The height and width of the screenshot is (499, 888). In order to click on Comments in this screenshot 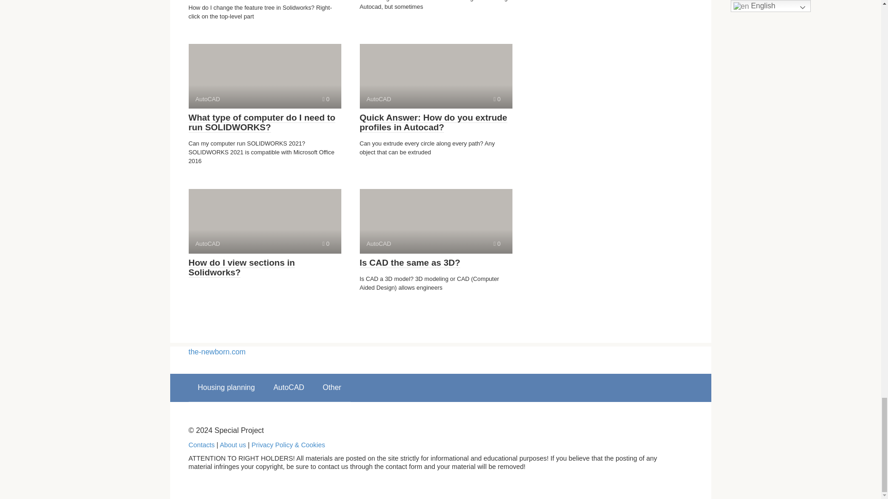, I will do `click(265, 221)`.